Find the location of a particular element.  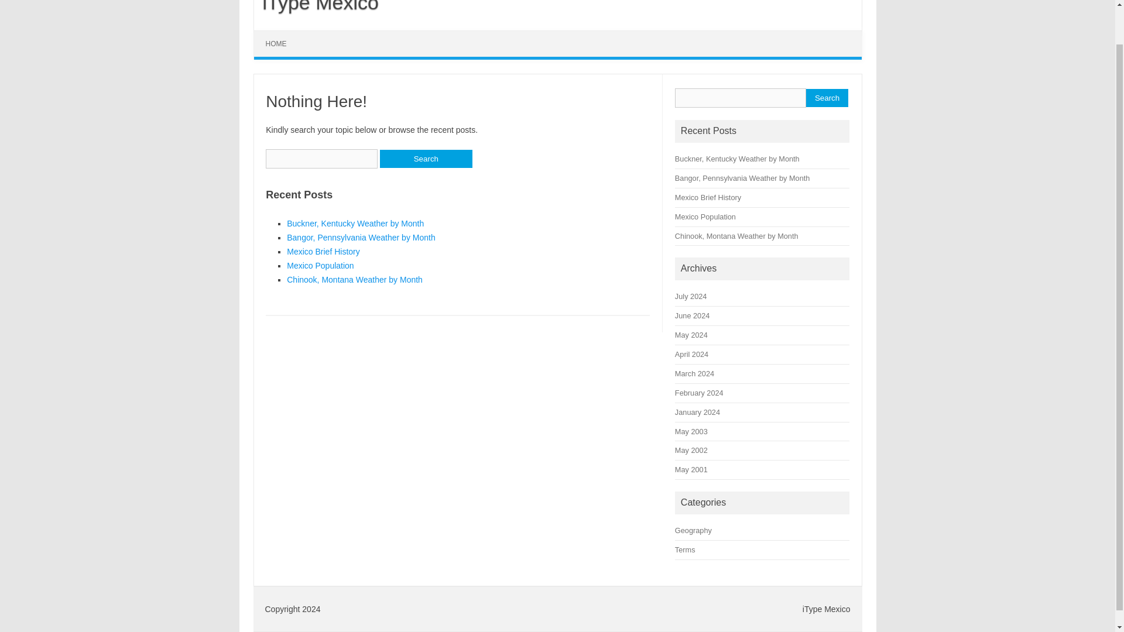

Terms is located at coordinates (685, 550).